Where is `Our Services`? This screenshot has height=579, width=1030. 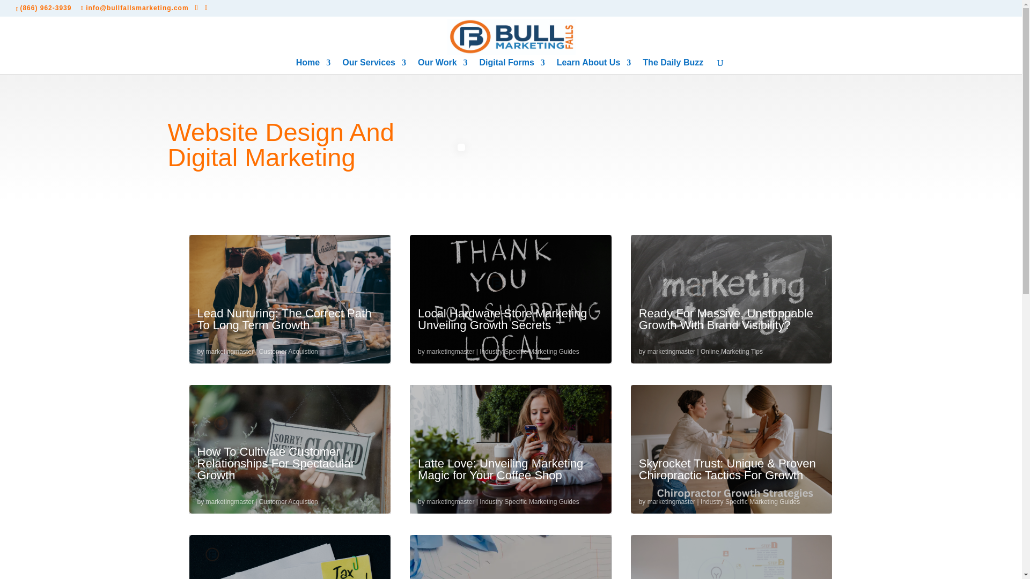 Our Services is located at coordinates (373, 66).